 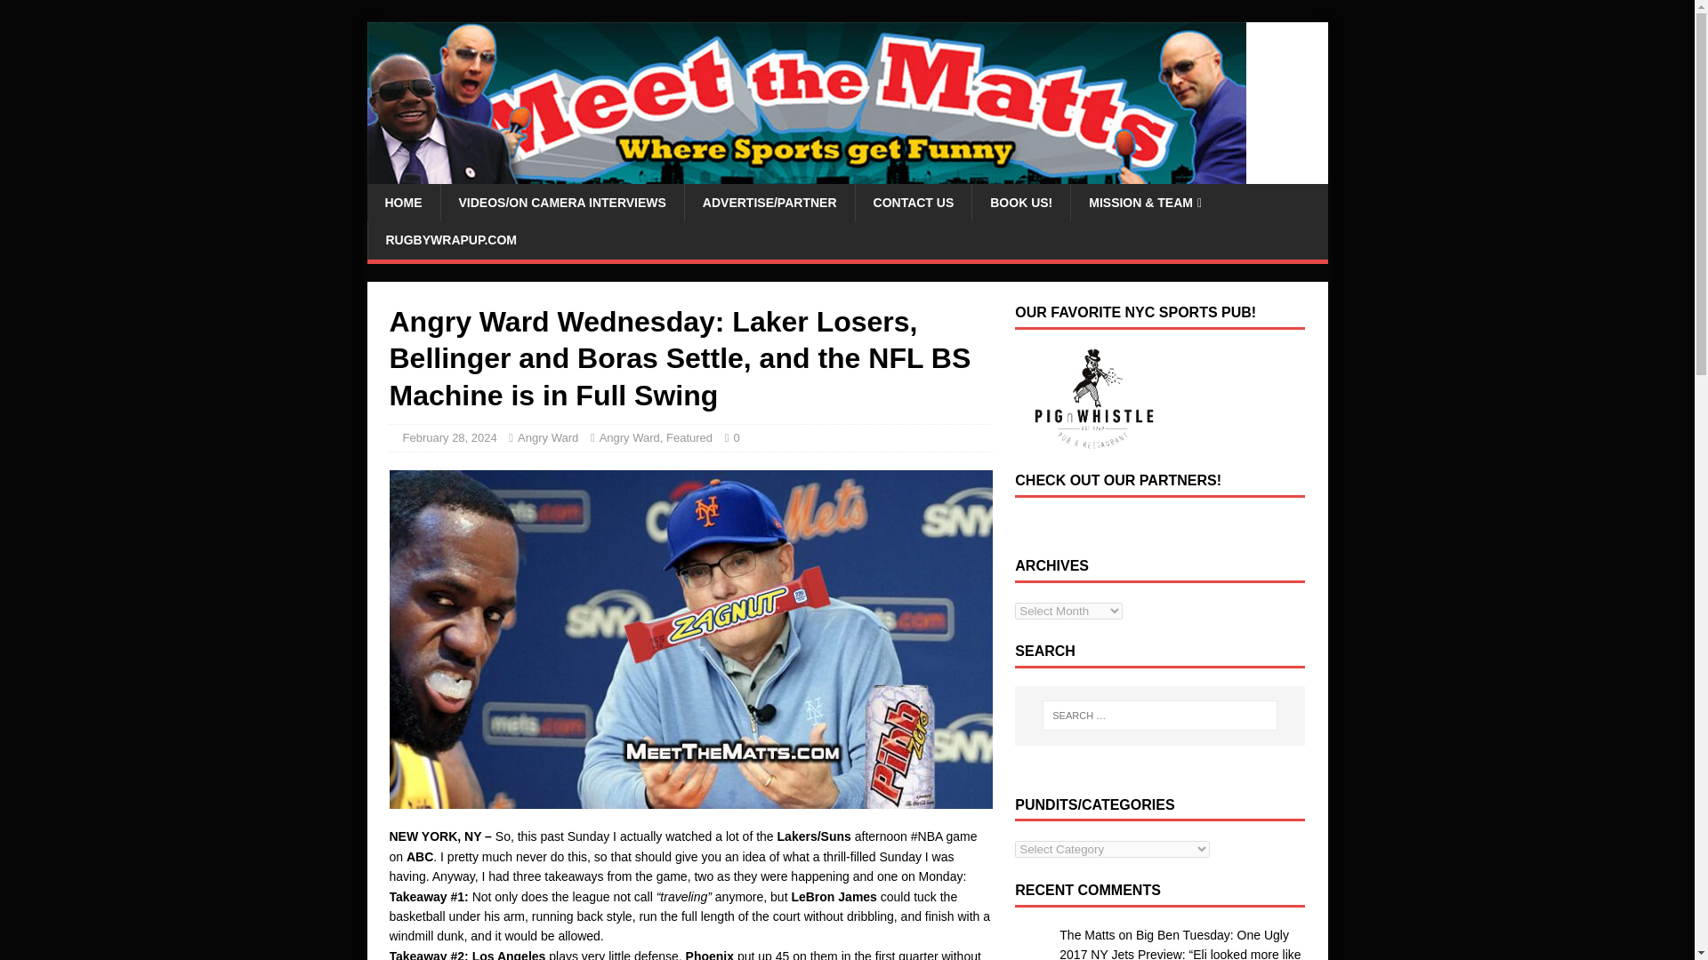 I want to click on HOME, so click(x=402, y=203).